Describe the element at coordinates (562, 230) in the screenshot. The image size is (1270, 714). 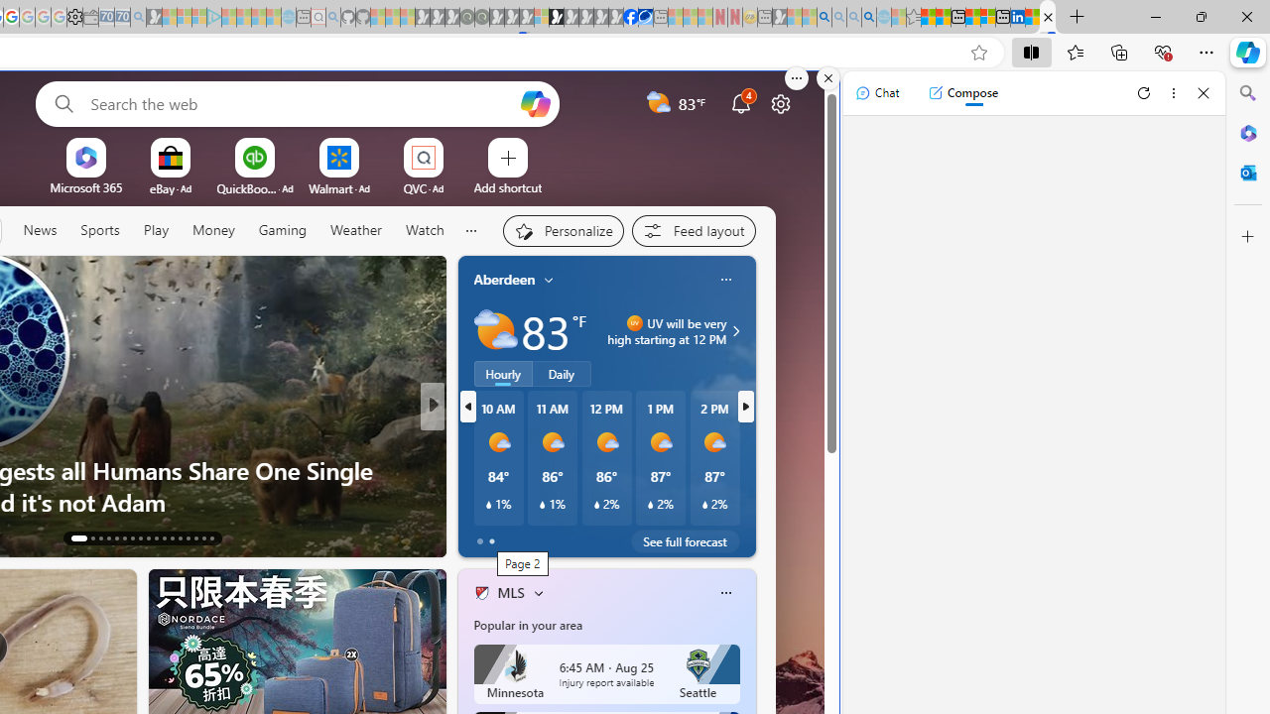
I see `Personalize your feed"` at that location.